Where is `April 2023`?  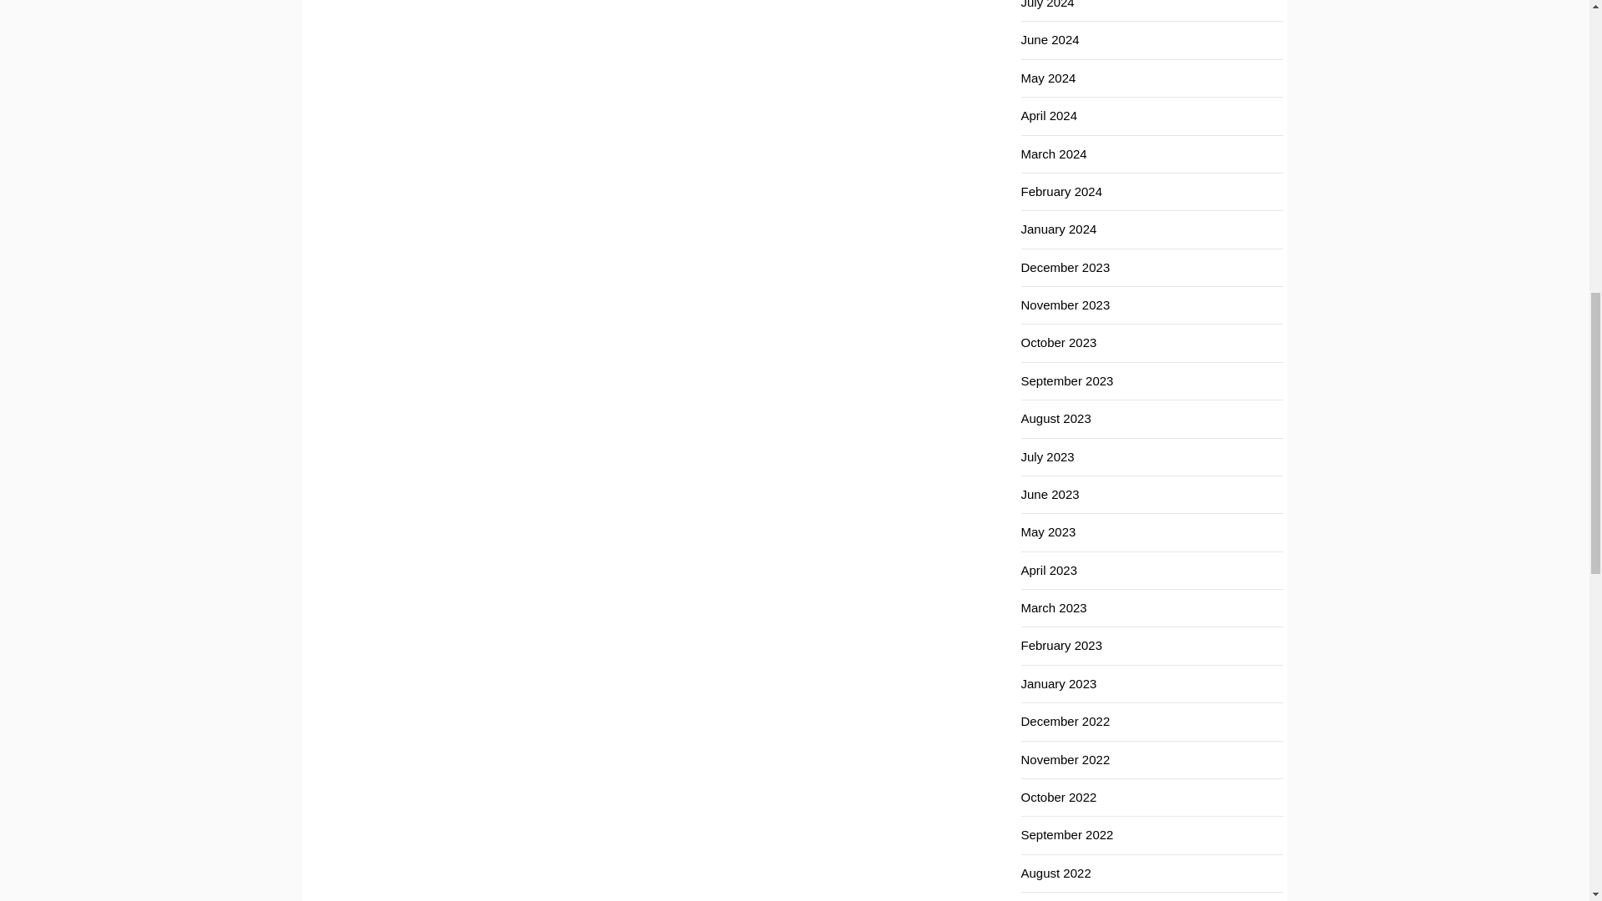 April 2023 is located at coordinates (1050, 571).